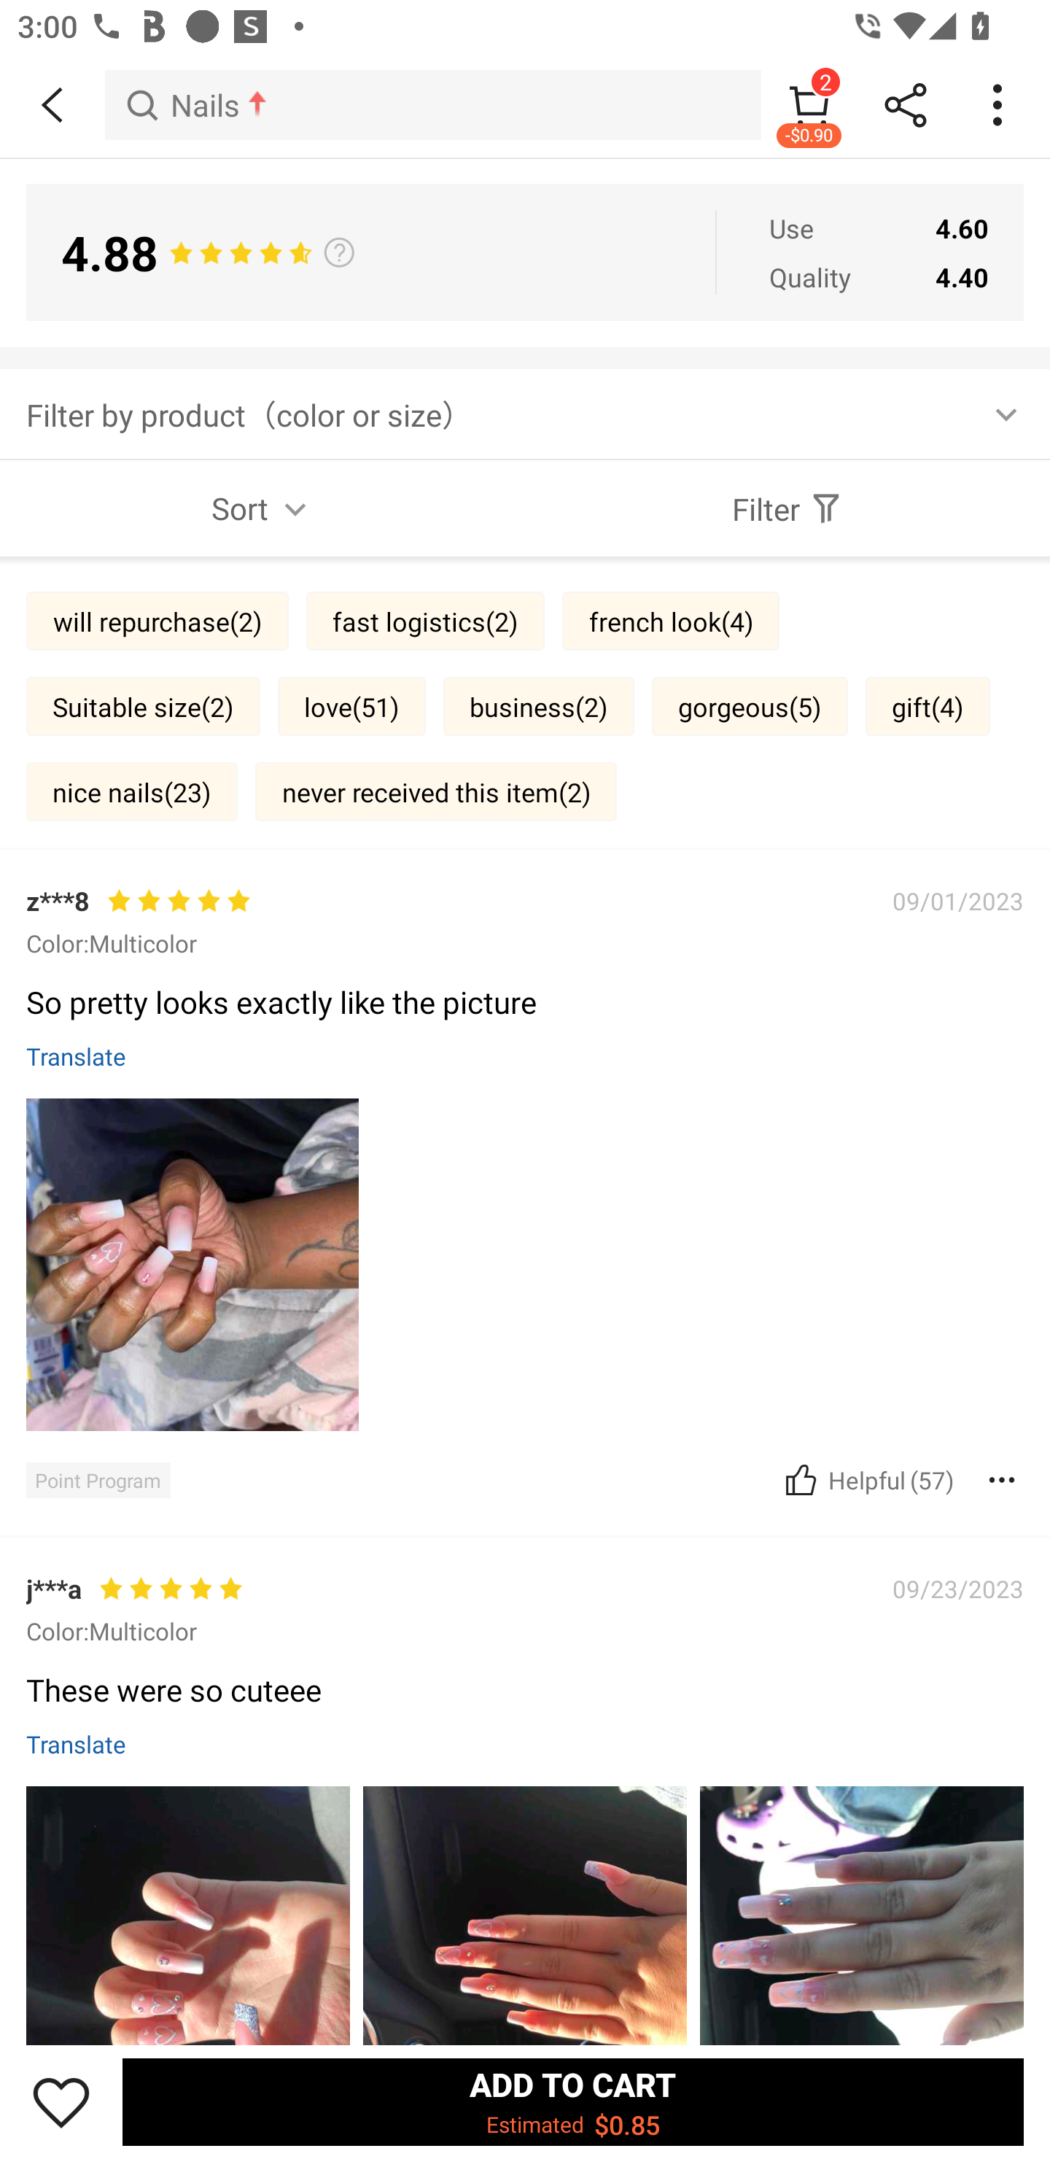  Describe the element at coordinates (426, 620) in the screenshot. I see `fast logistics(2)` at that location.